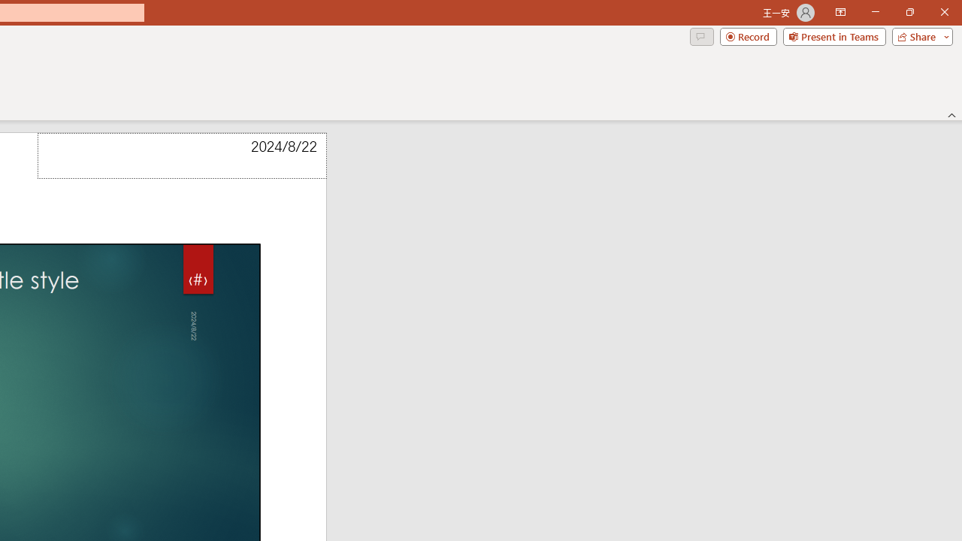  I want to click on Date, so click(182, 156).